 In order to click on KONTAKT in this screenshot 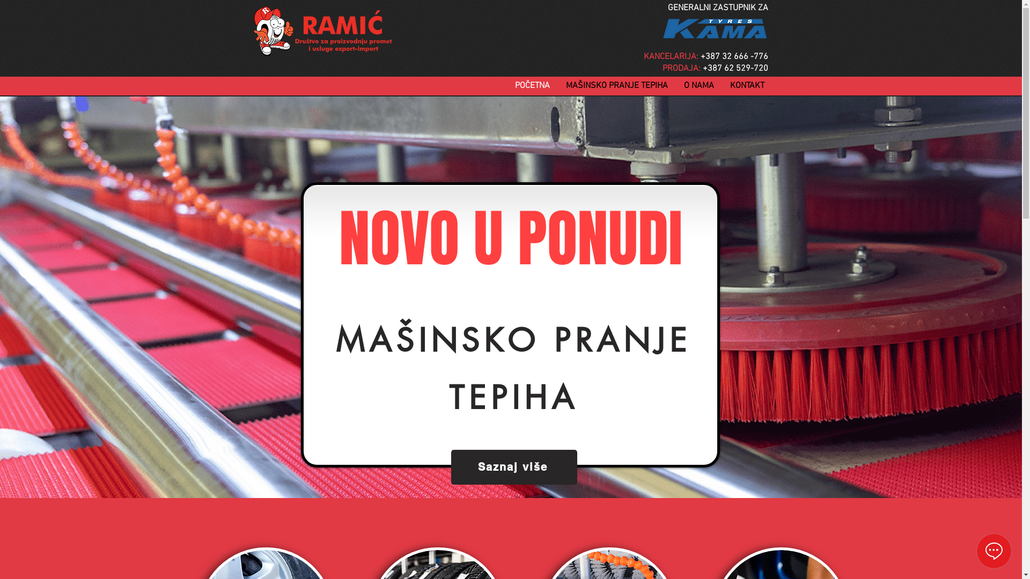, I will do `click(747, 86)`.